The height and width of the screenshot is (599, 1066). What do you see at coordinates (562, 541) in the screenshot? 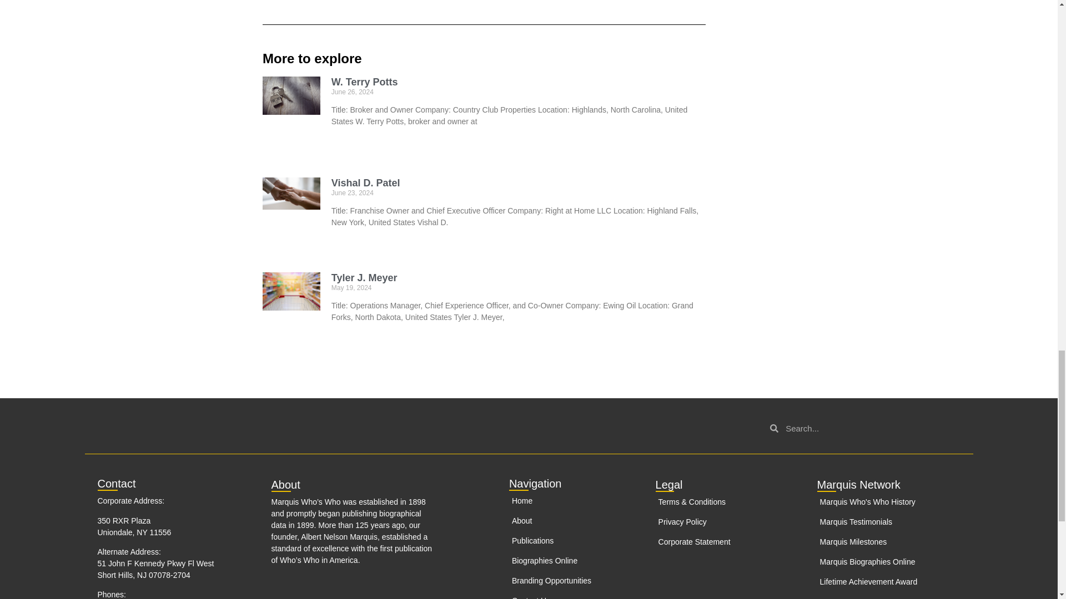
I see `Publications` at bounding box center [562, 541].